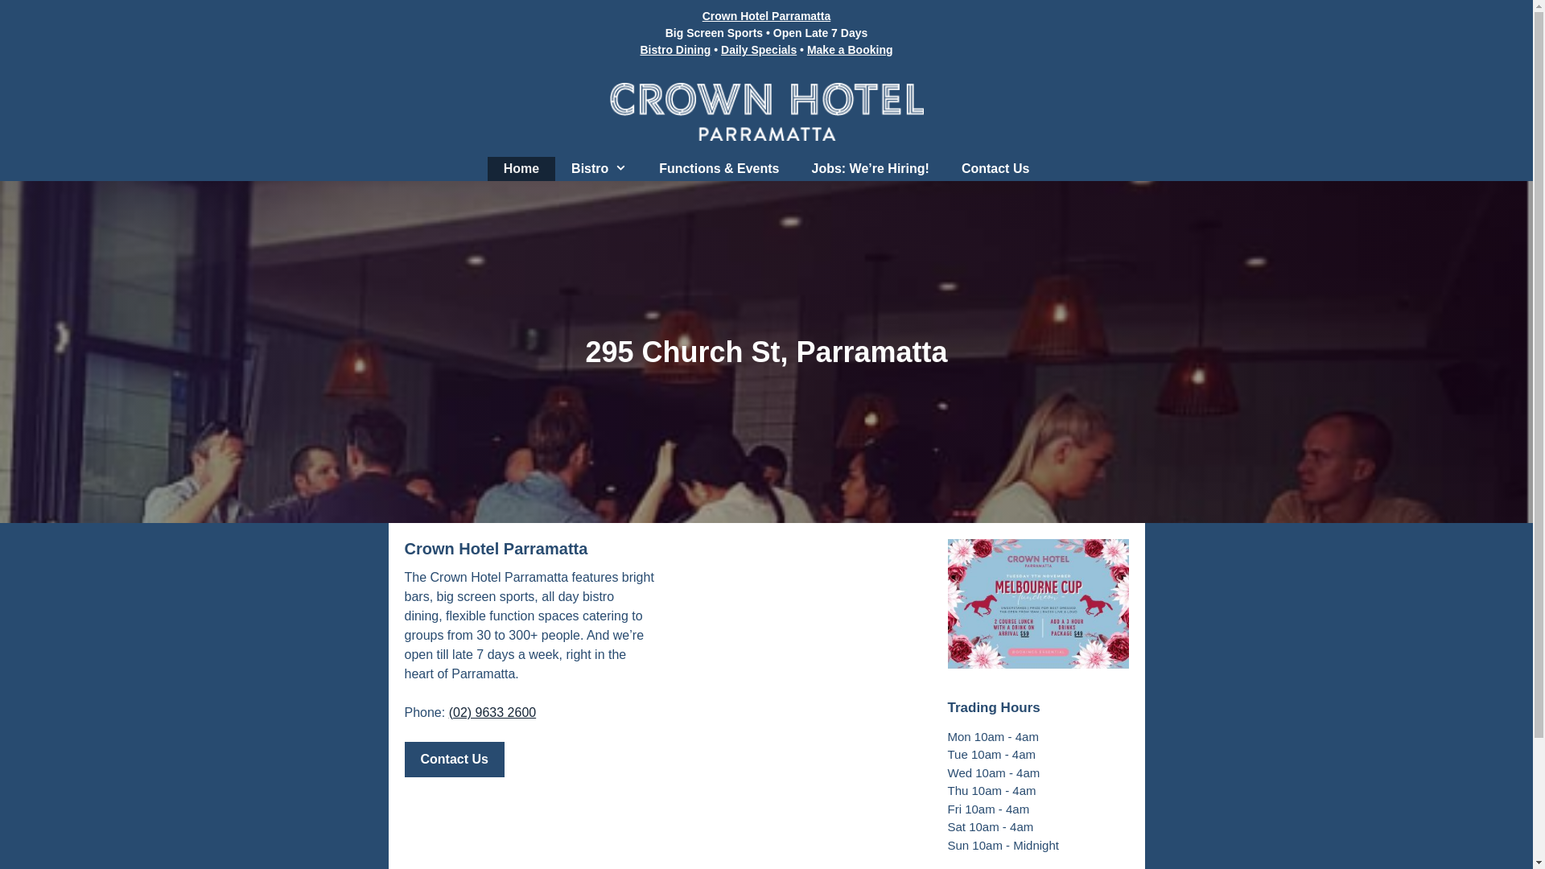  I want to click on Contact Us, so click(454, 760).